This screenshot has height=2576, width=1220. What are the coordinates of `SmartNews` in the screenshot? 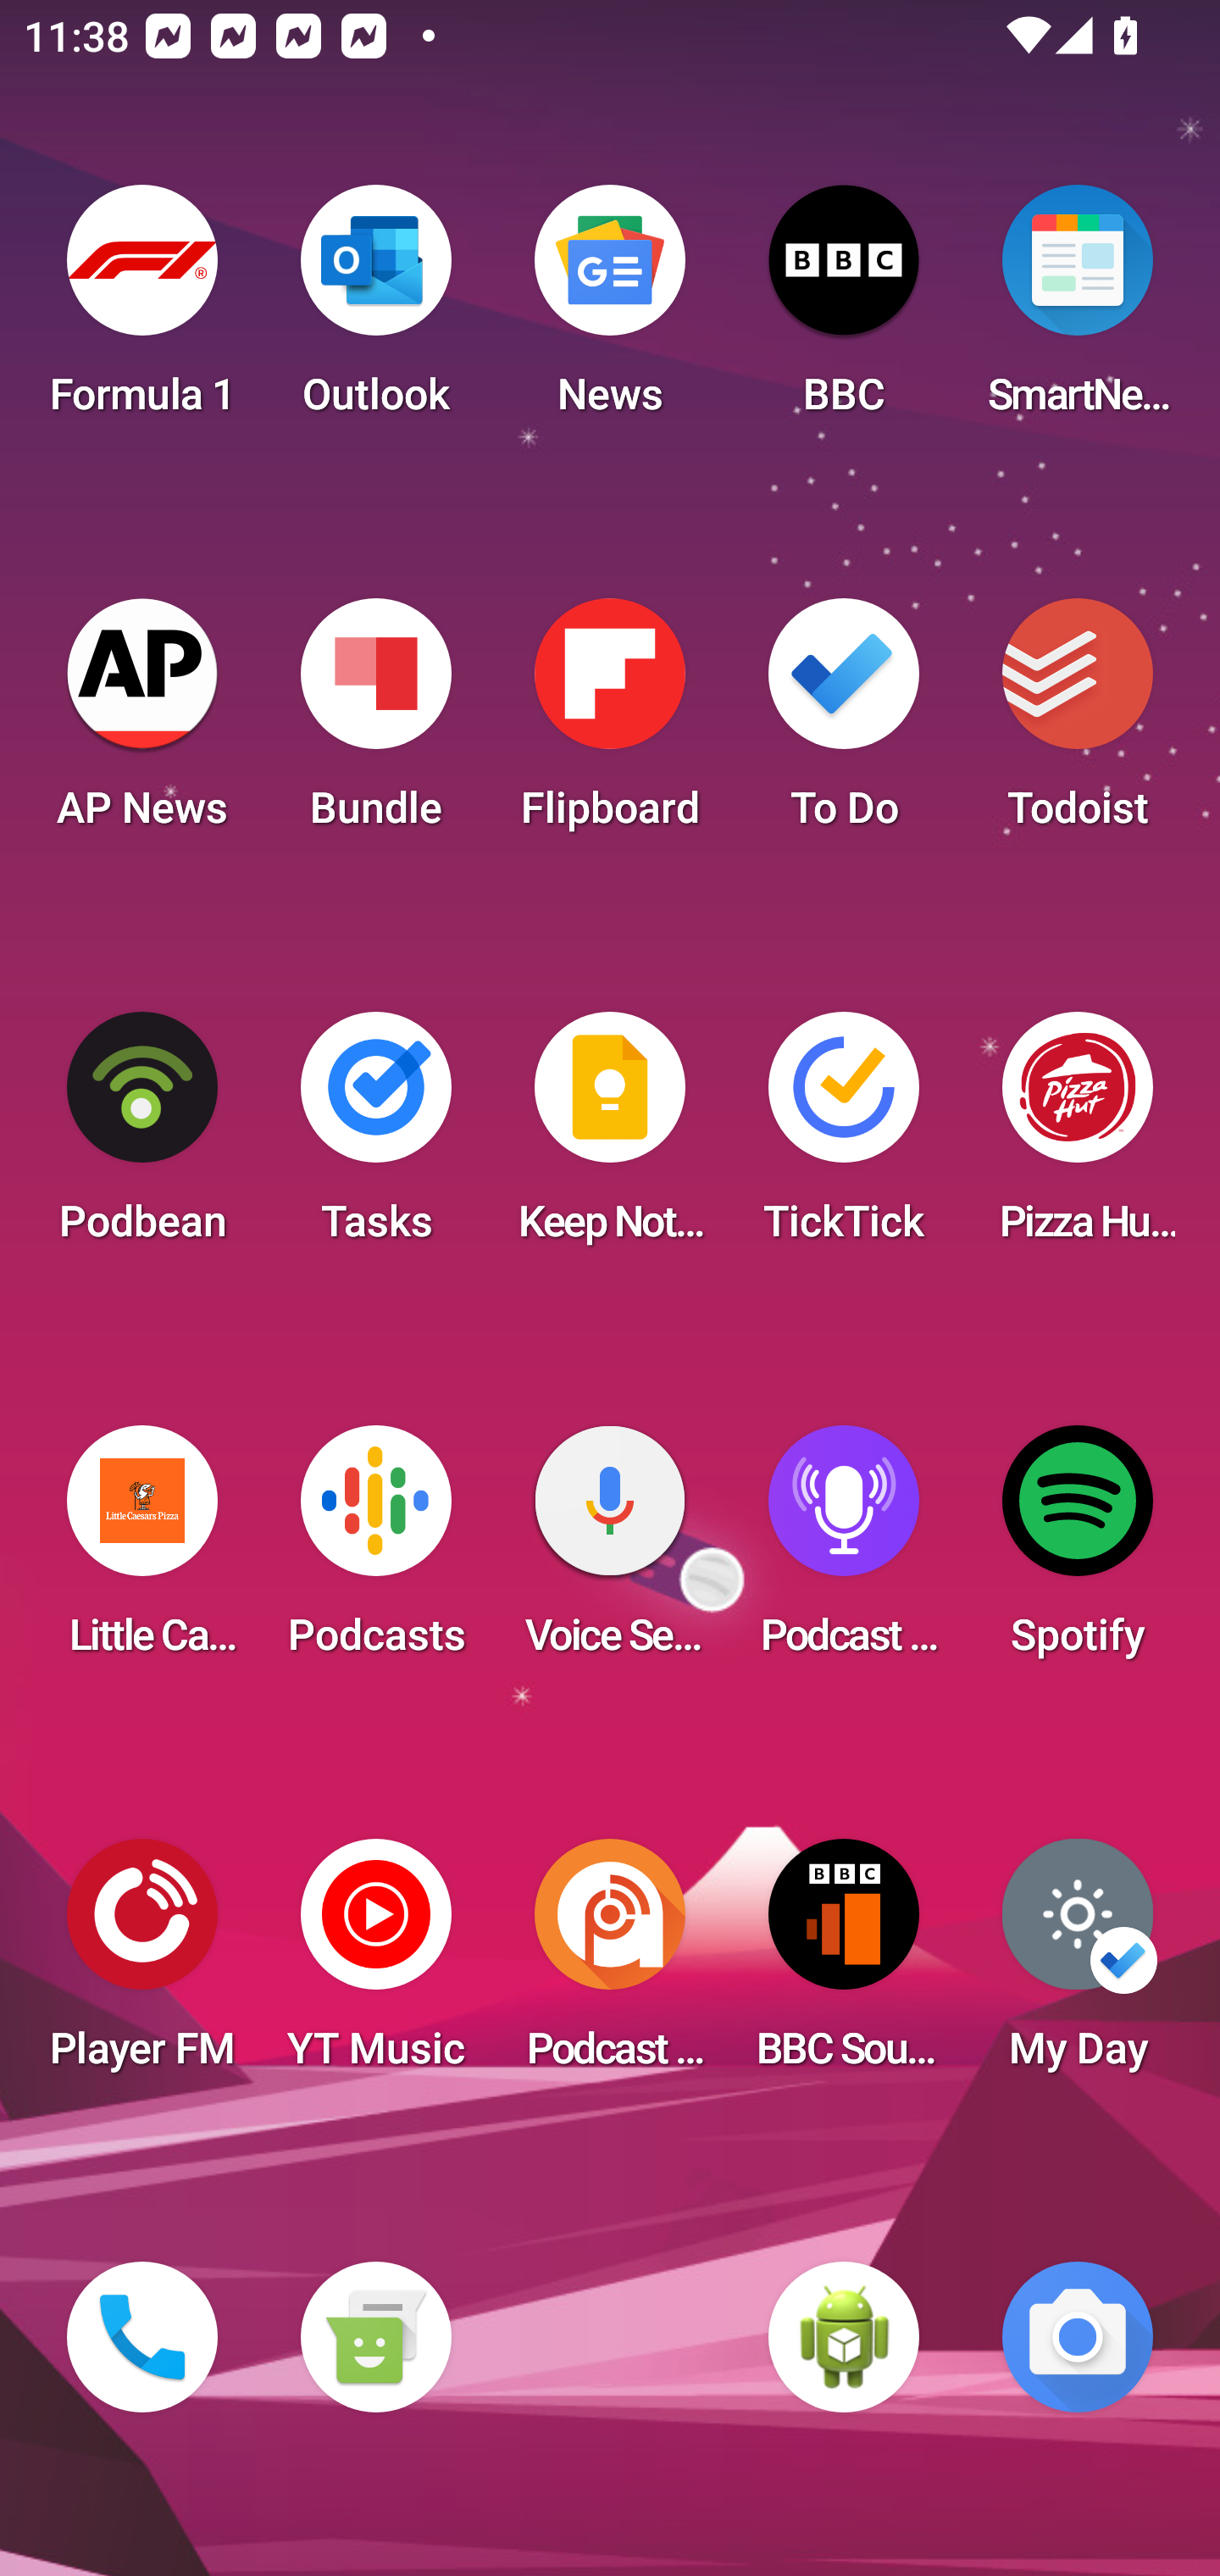 It's located at (1078, 310).